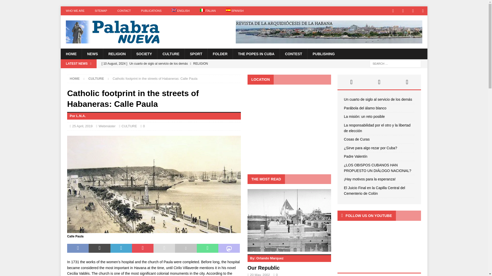  What do you see at coordinates (71, 54) in the screenshot?
I see `HOME` at bounding box center [71, 54].